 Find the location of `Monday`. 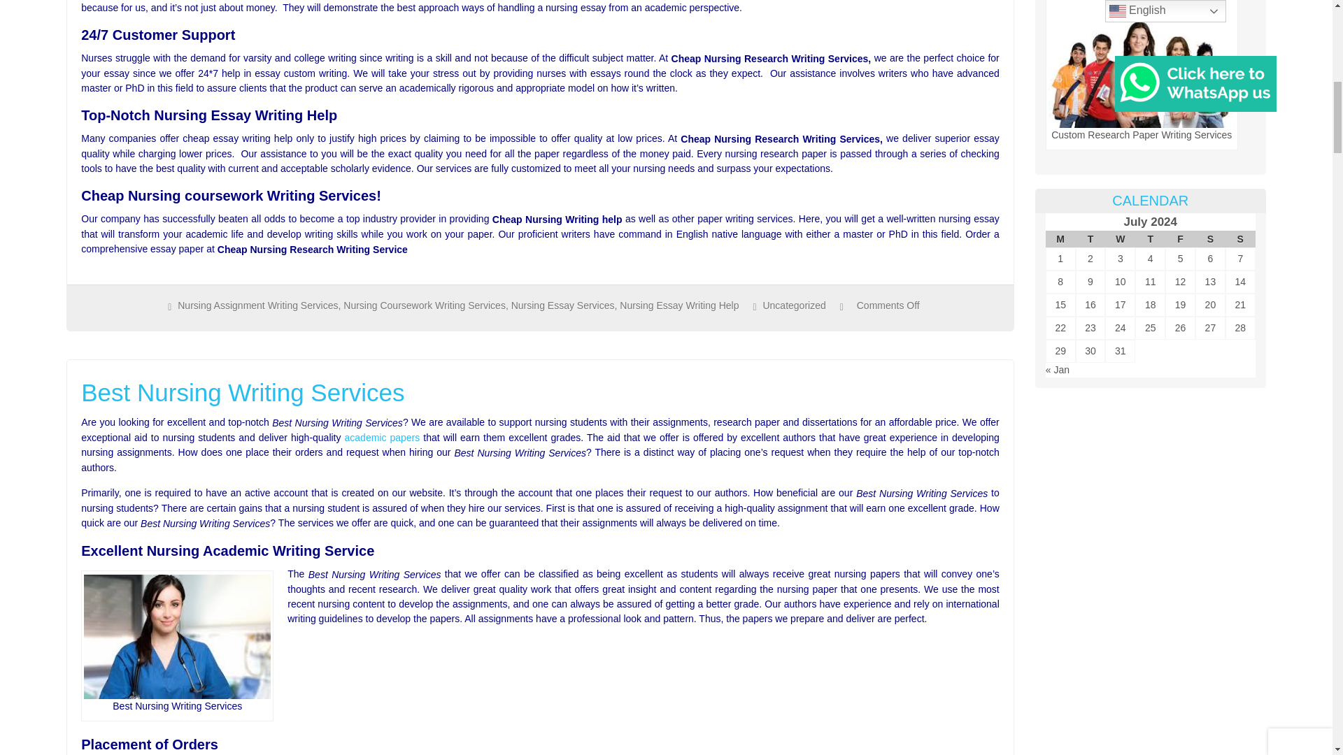

Monday is located at coordinates (1060, 239).